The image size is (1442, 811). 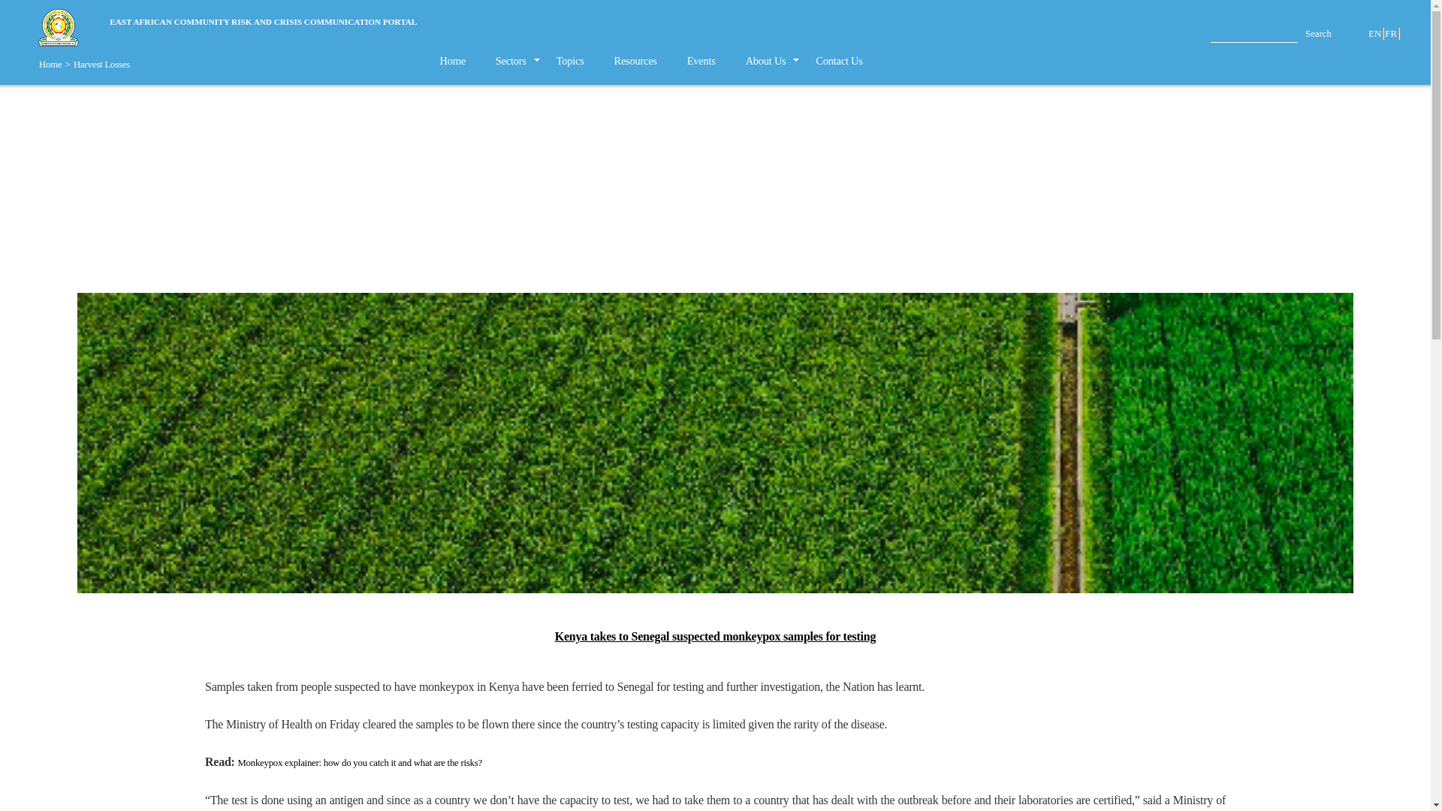 What do you see at coordinates (635, 60) in the screenshot?
I see `Resources` at bounding box center [635, 60].